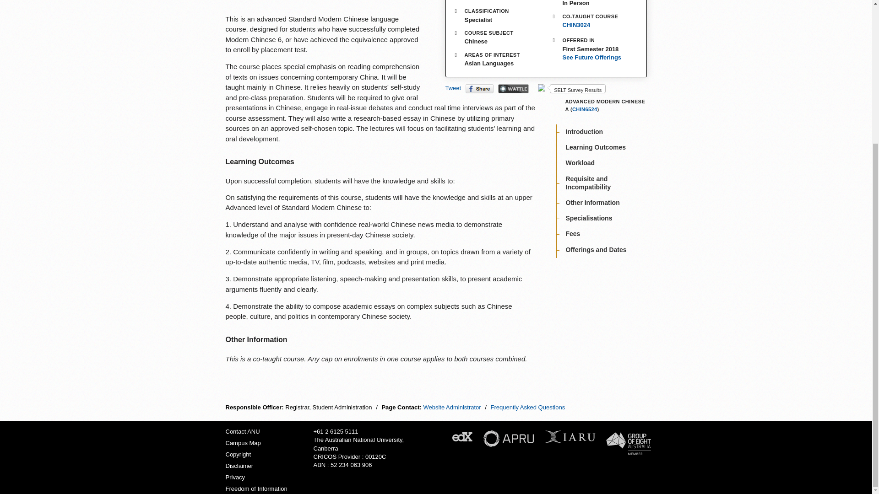  Describe the element at coordinates (479, 89) in the screenshot. I see `Share on Facebook` at that location.